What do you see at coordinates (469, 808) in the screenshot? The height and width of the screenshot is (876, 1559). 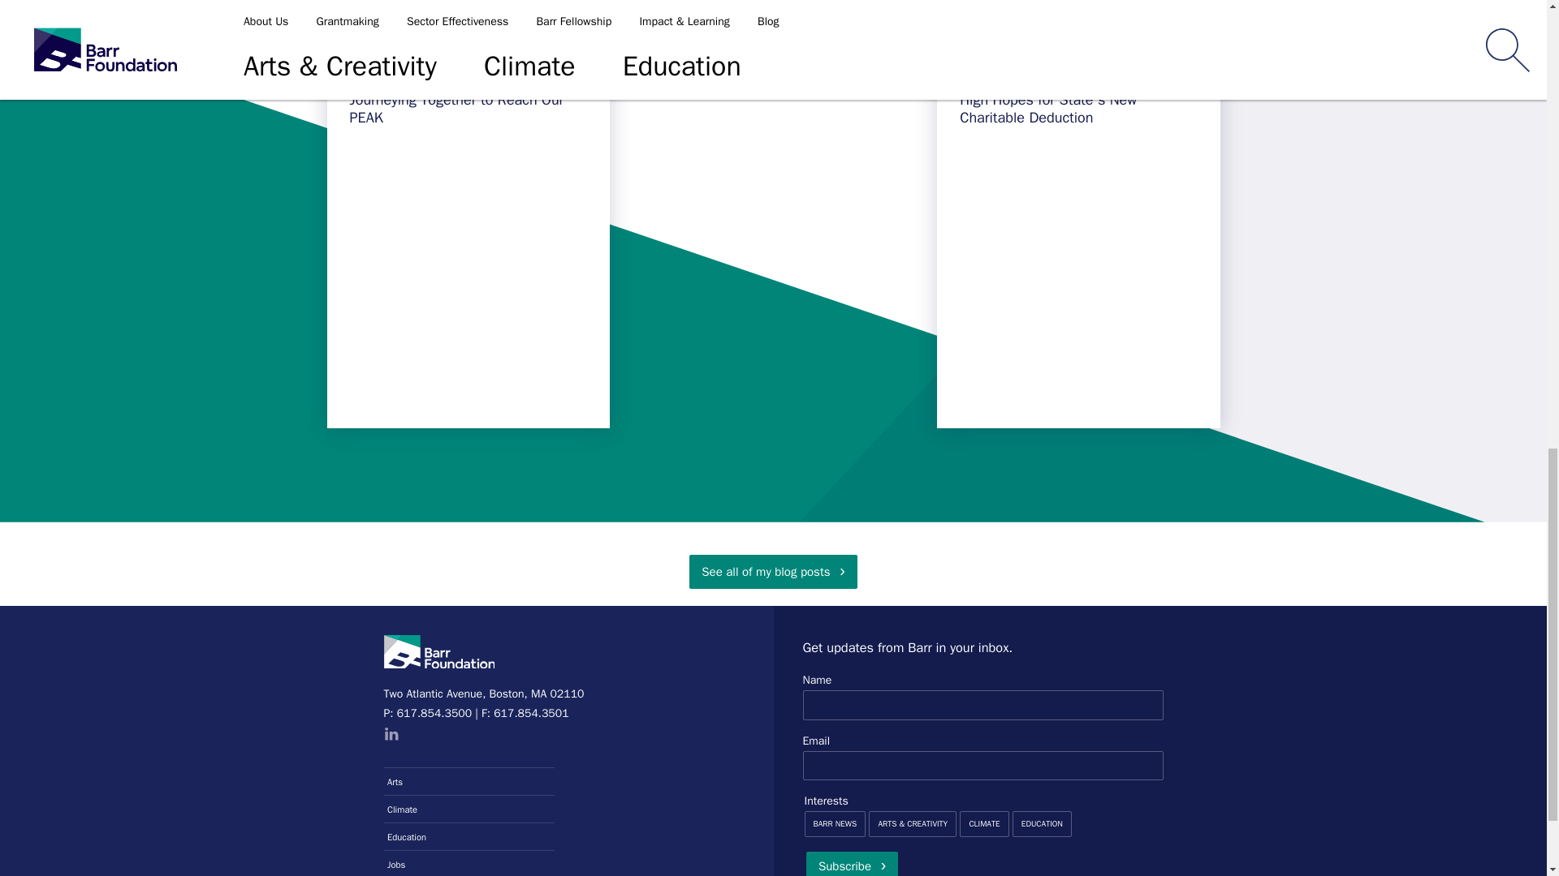 I see `Climate` at bounding box center [469, 808].